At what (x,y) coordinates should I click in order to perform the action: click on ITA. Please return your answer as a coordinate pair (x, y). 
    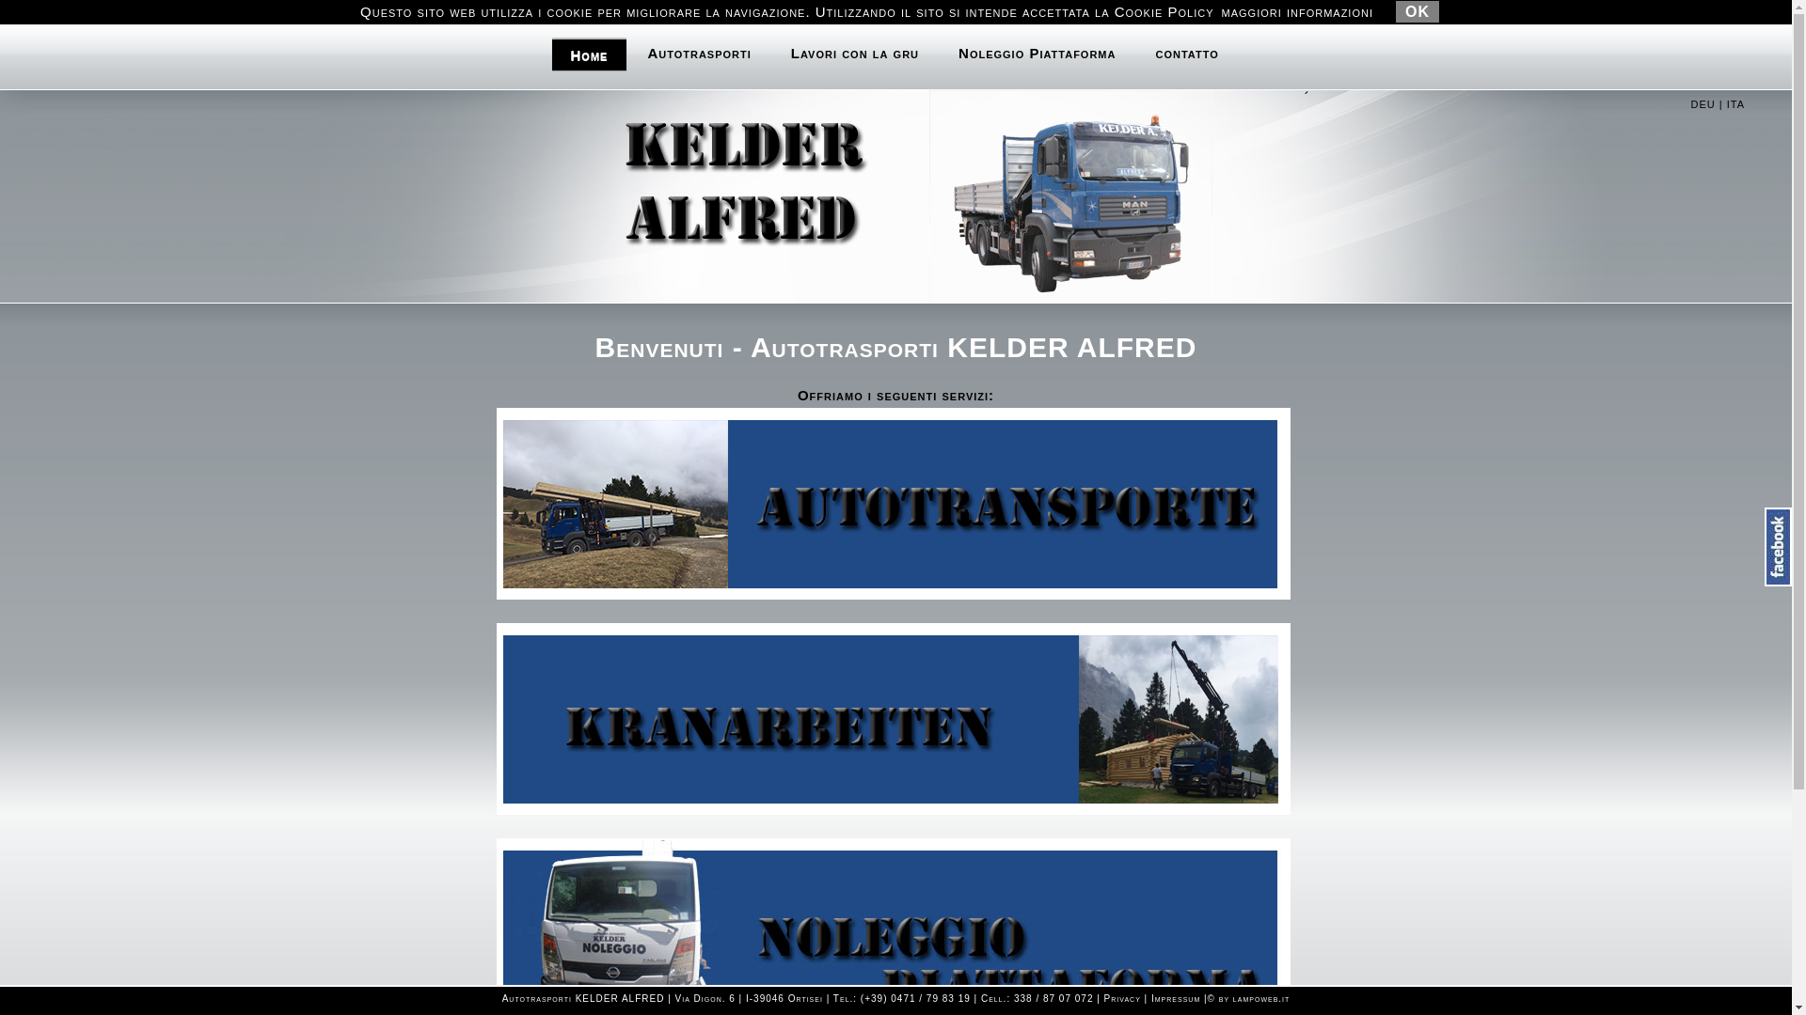
    Looking at the image, I should click on (1736, 104).